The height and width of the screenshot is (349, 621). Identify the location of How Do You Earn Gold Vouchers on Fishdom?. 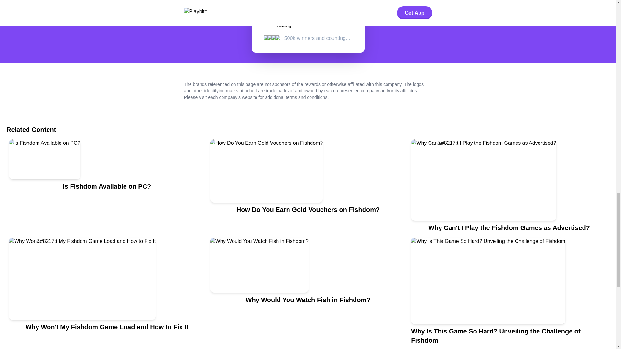
(308, 188).